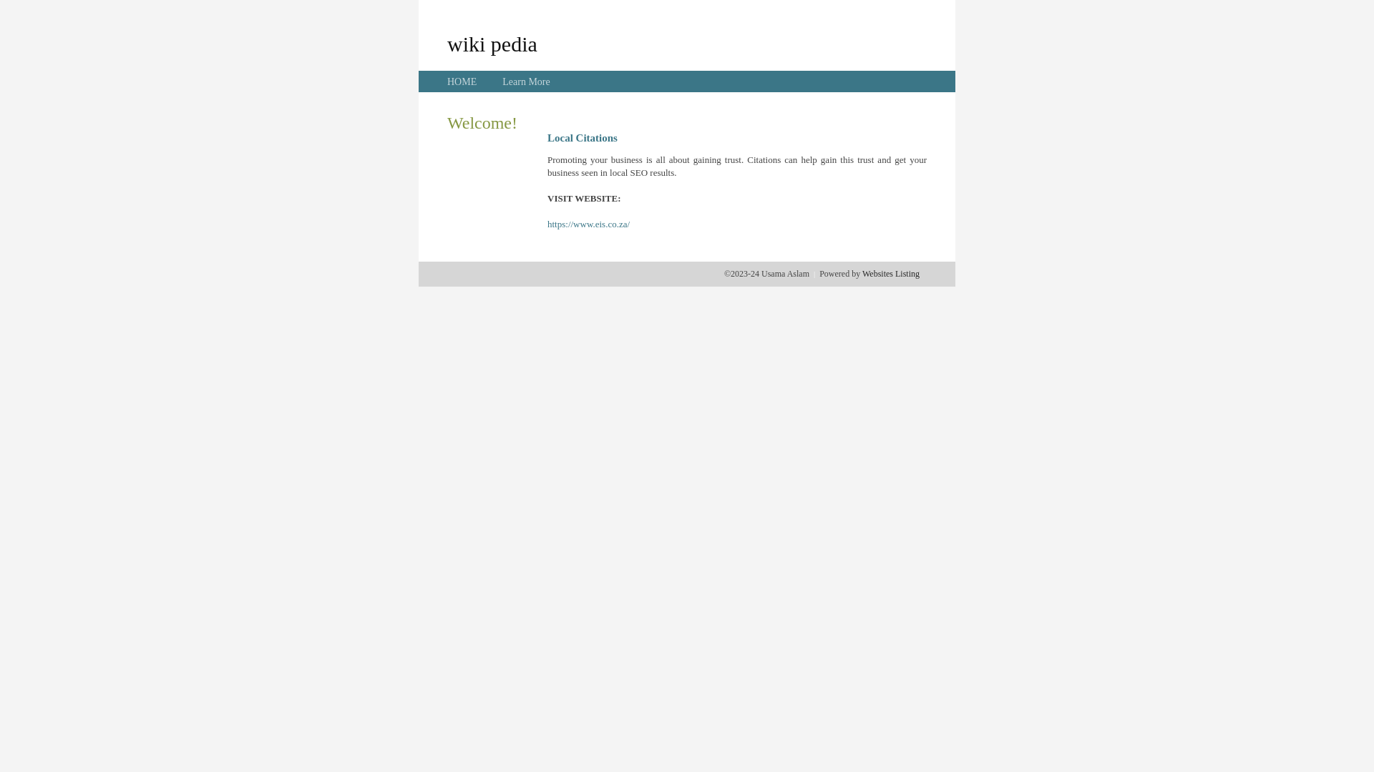 The image size is (1374, 772). What do you see at coordinates (462, 81) in the screenshot?
I see `HOME` at bounding box center [462, 81].